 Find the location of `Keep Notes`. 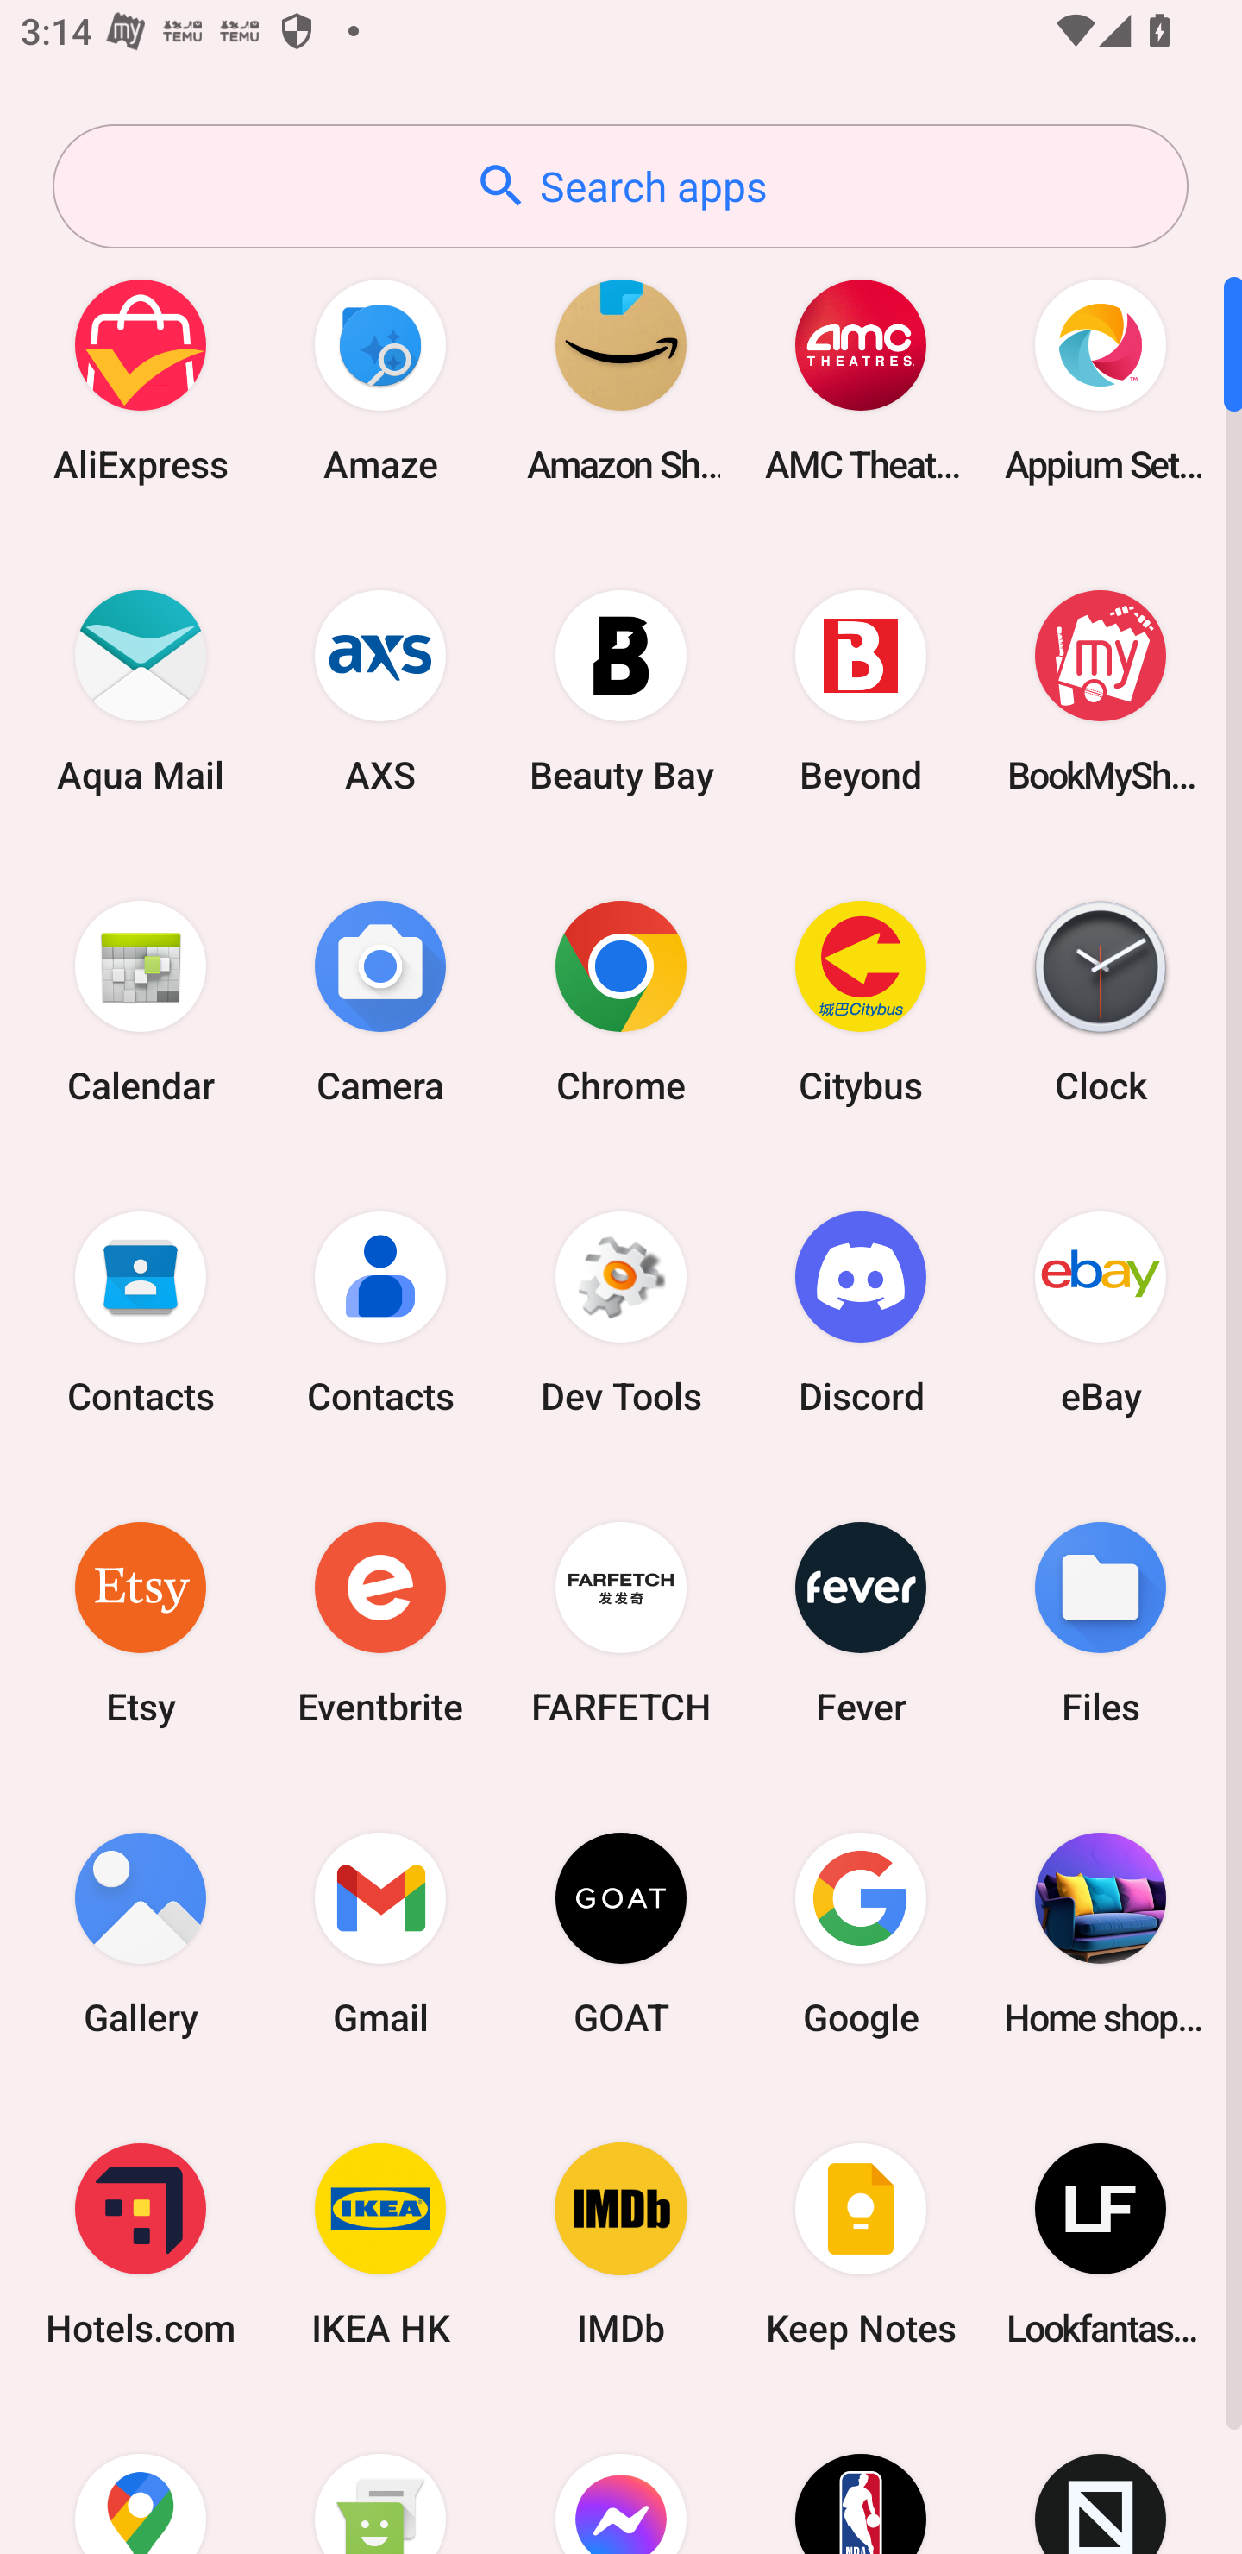

Keep Notes is located at coordinates (861, 2245).